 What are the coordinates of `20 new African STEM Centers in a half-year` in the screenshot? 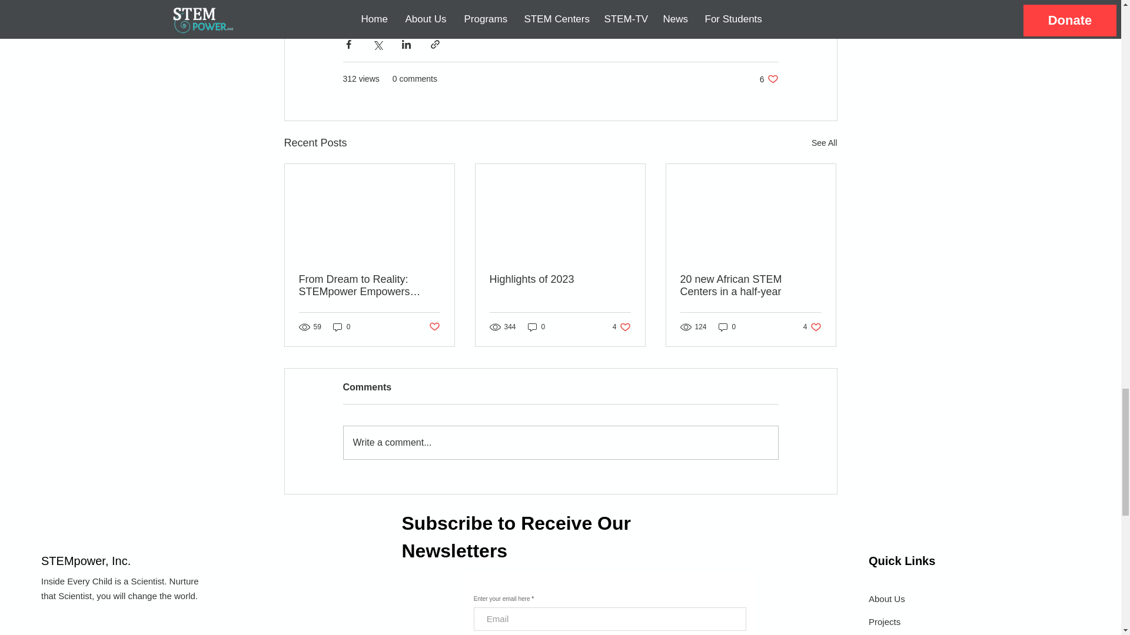 It's located at (750, 286).